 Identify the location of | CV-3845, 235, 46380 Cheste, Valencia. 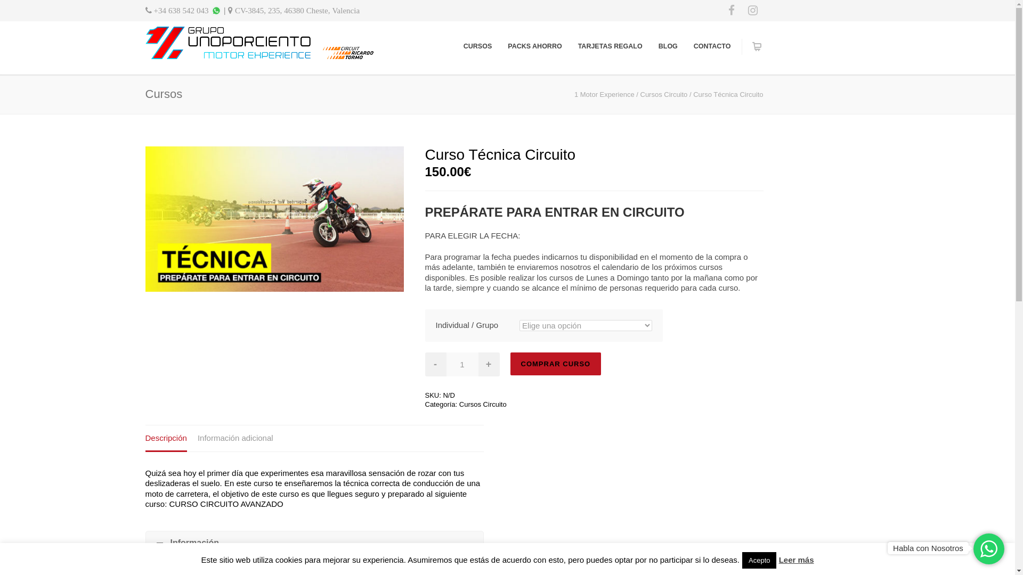
(291, 11).